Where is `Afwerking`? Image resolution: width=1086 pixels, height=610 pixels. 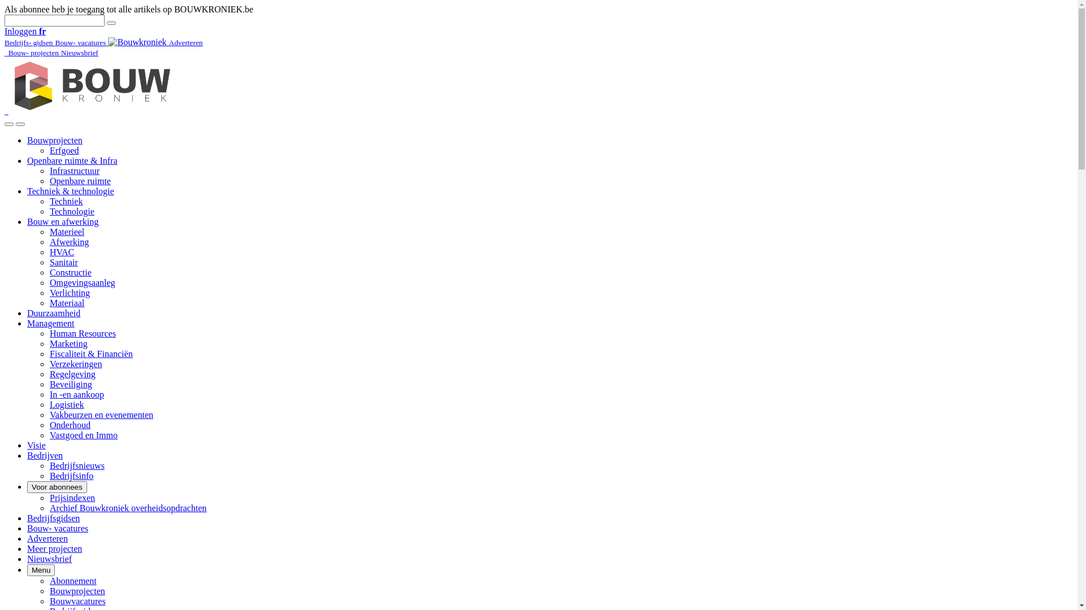 Afwerking is located at coordinates (69, 242).